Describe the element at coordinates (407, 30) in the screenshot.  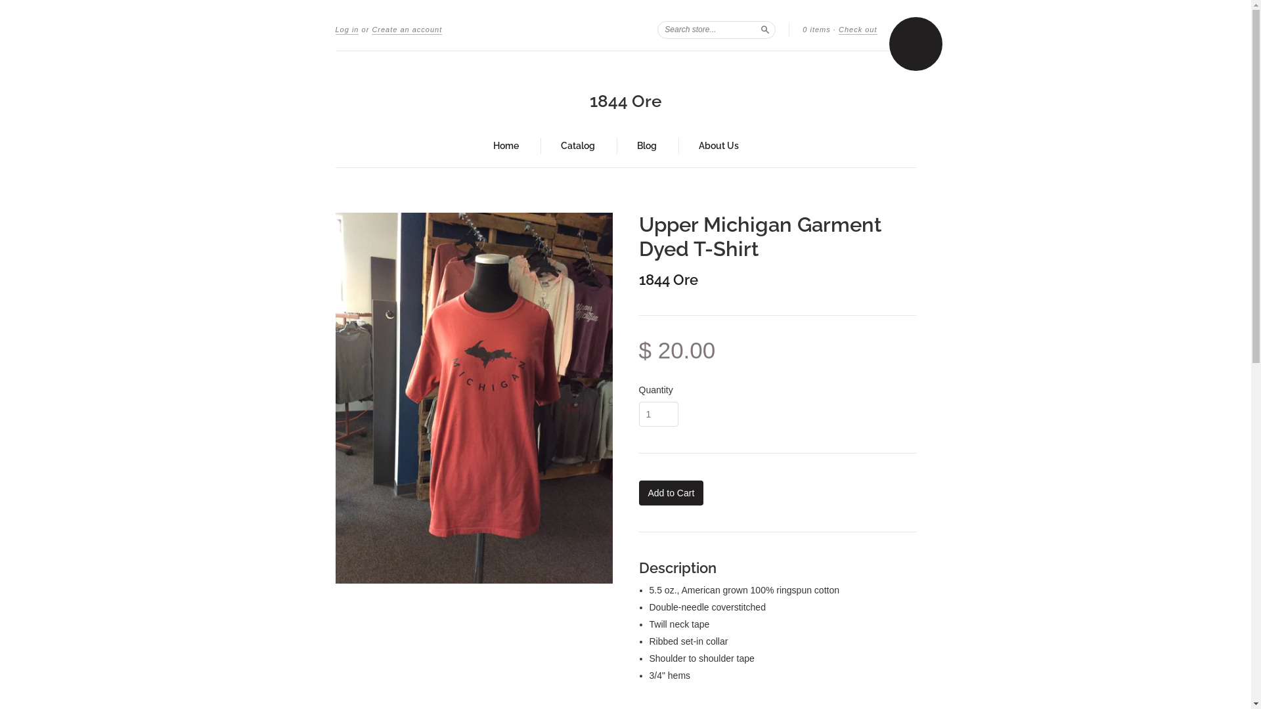
I see `Create an account` at that location.